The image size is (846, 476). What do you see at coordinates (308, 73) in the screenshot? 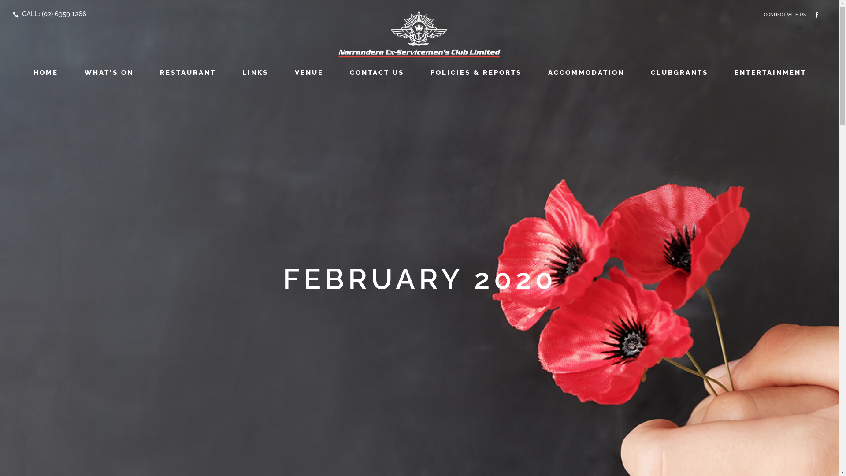
I see `VENUE` at bounding box center [308, 73].